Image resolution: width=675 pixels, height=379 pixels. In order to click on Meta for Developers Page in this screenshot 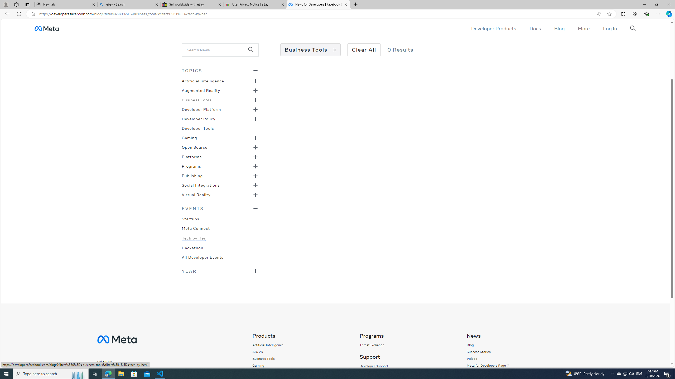, I will do `click(515, 365)`.